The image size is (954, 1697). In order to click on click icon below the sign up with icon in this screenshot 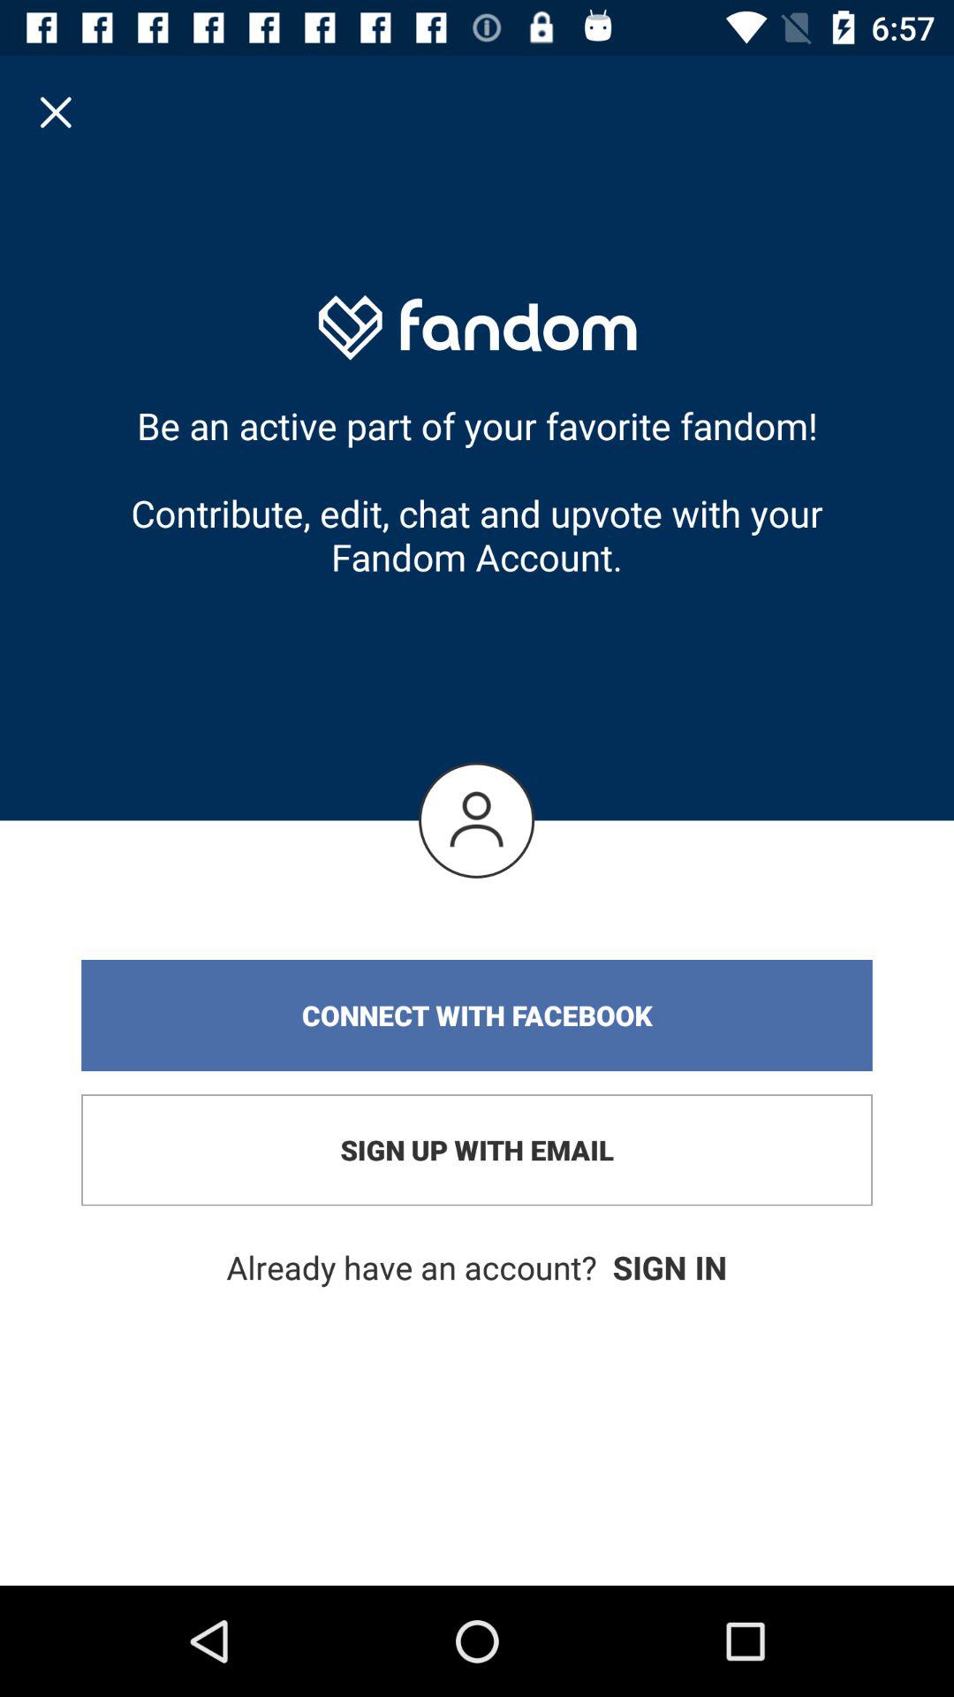, I will do `click(477, 1267)`.